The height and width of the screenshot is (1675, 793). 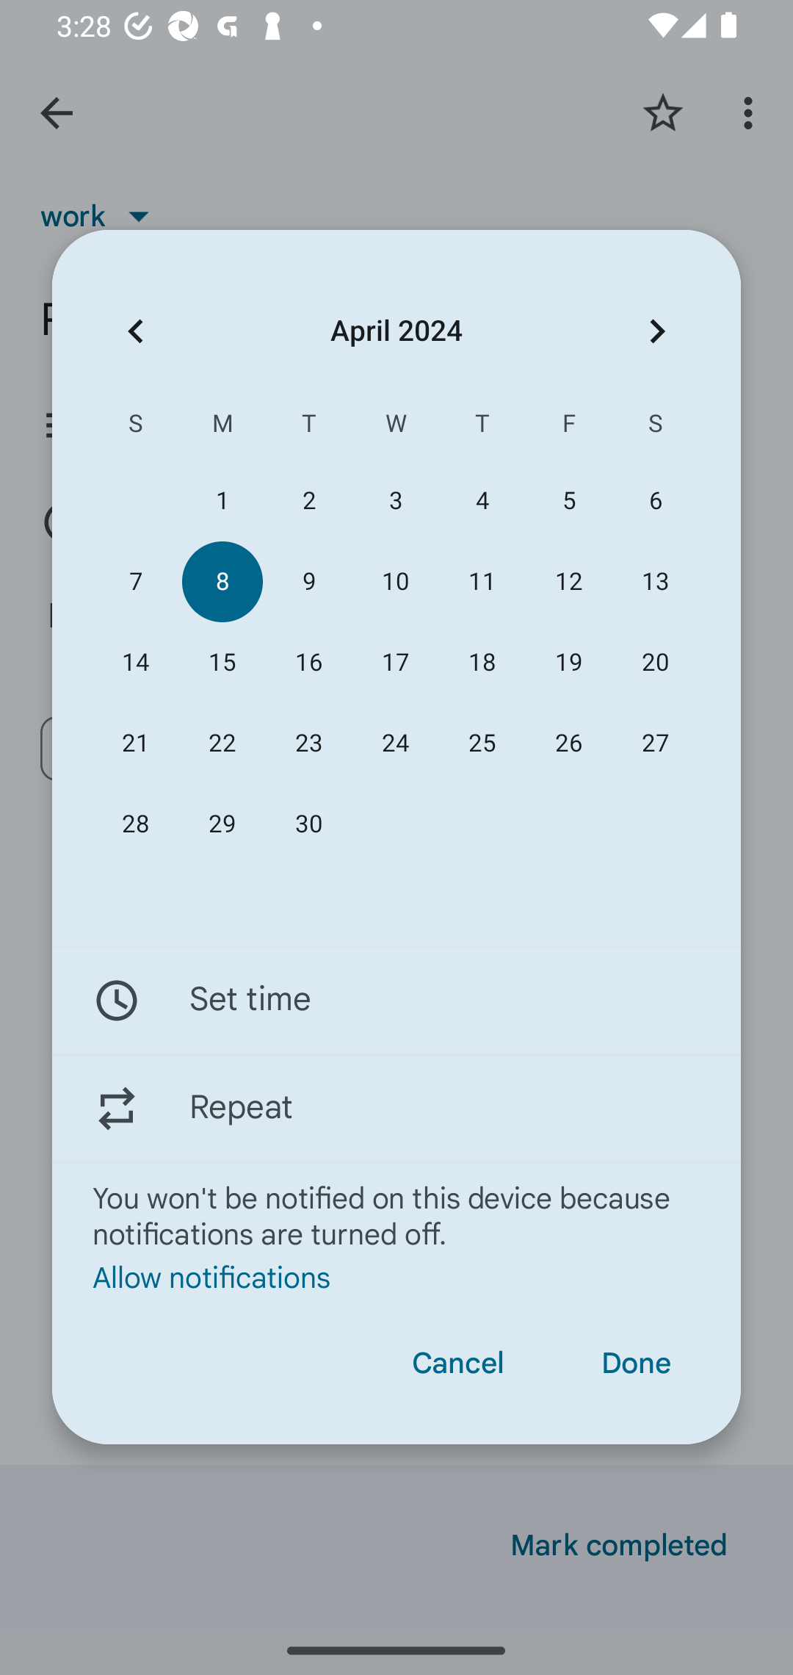 What do you see at coordinates (396, 1001) in the screenshot?
I see `Set time` at bounding box center [396, 1001].